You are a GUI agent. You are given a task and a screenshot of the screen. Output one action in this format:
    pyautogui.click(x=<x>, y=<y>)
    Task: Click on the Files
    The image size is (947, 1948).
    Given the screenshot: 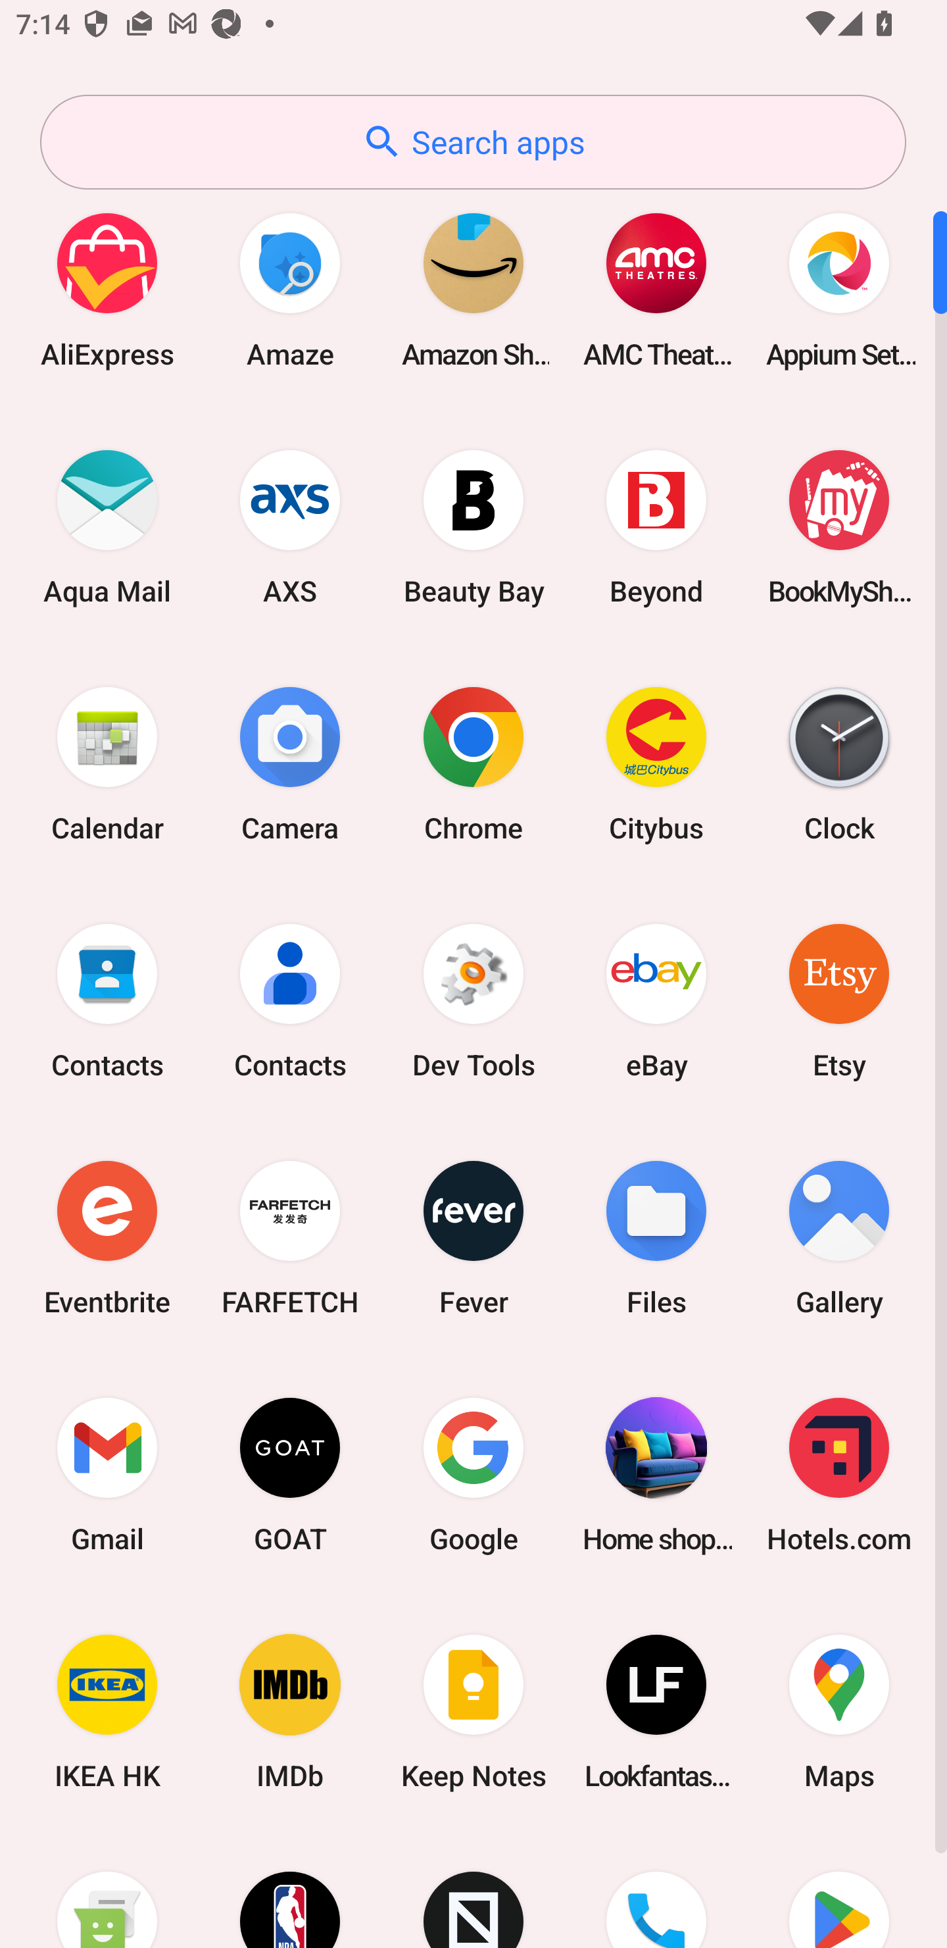 What is the action you would take?
    pyautogui.click(x=656, y=1237)
    